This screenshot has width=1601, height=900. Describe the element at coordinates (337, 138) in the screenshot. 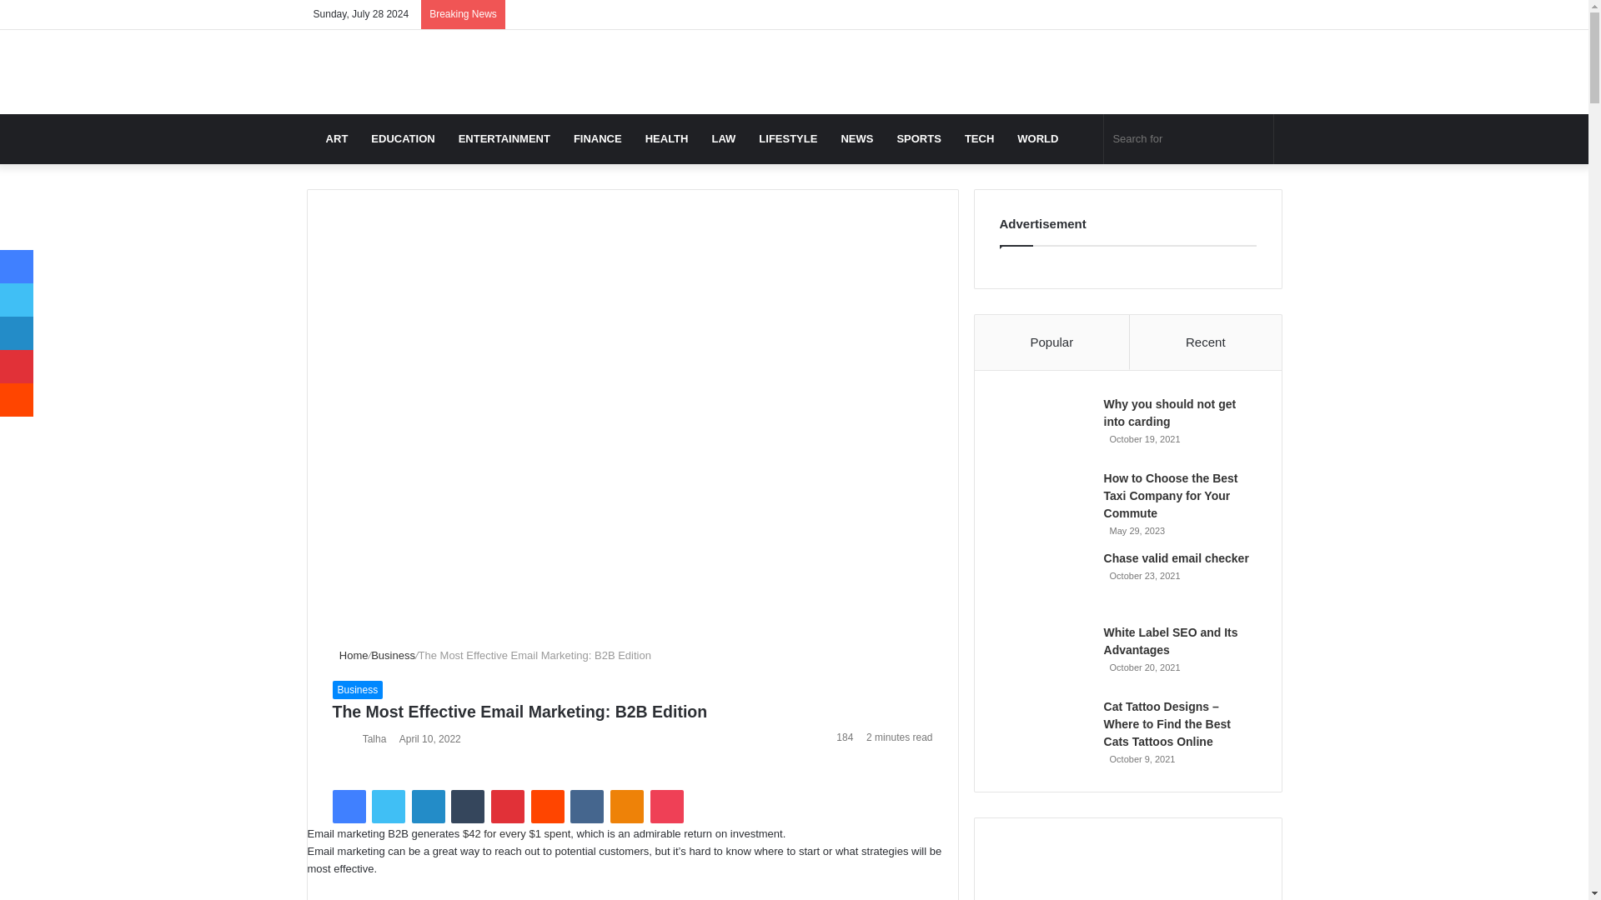

I see `ART` at that location.